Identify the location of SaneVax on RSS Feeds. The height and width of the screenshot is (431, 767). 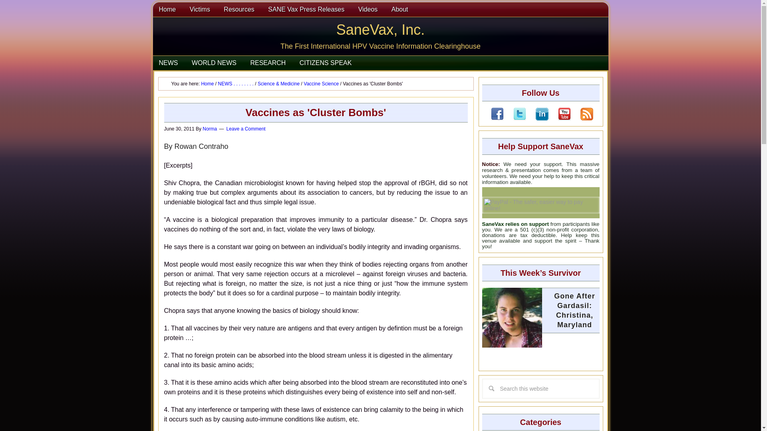
(582, 118).